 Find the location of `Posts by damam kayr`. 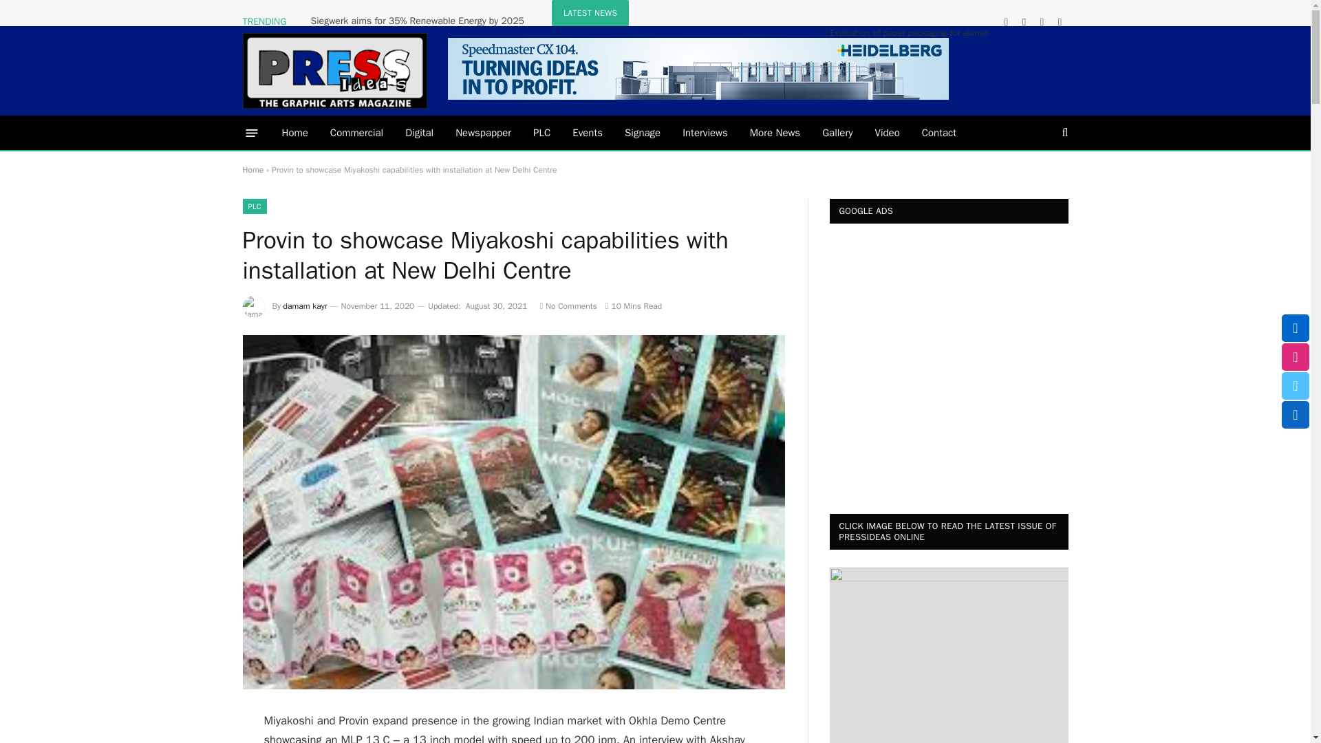

Posts by damam kayr is located at coordinates (305, 305).